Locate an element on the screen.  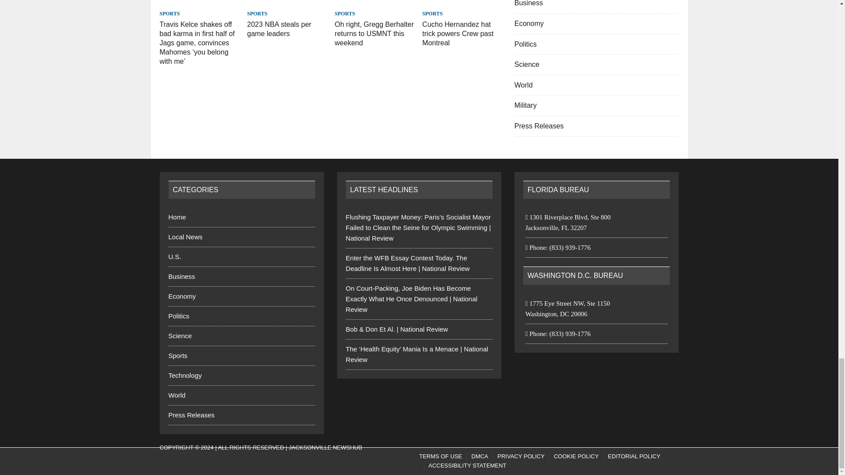
Oh right, Gregg Berhalter returns to USMNT this weekend is located at coordinates (374, 3).